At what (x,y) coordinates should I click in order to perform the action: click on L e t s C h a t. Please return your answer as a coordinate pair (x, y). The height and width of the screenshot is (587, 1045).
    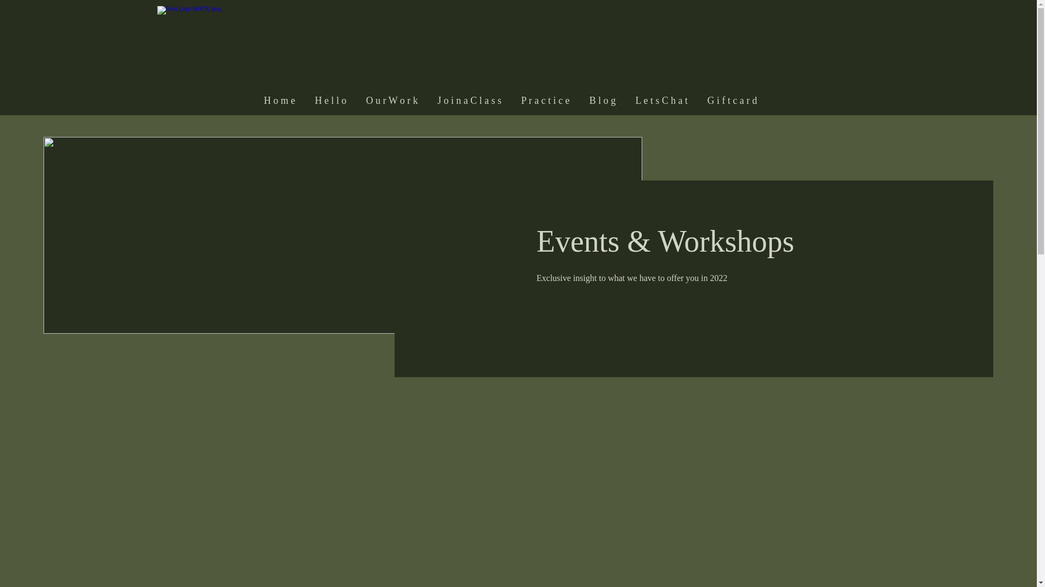
    Looking at the image, I should click on (662, 96).